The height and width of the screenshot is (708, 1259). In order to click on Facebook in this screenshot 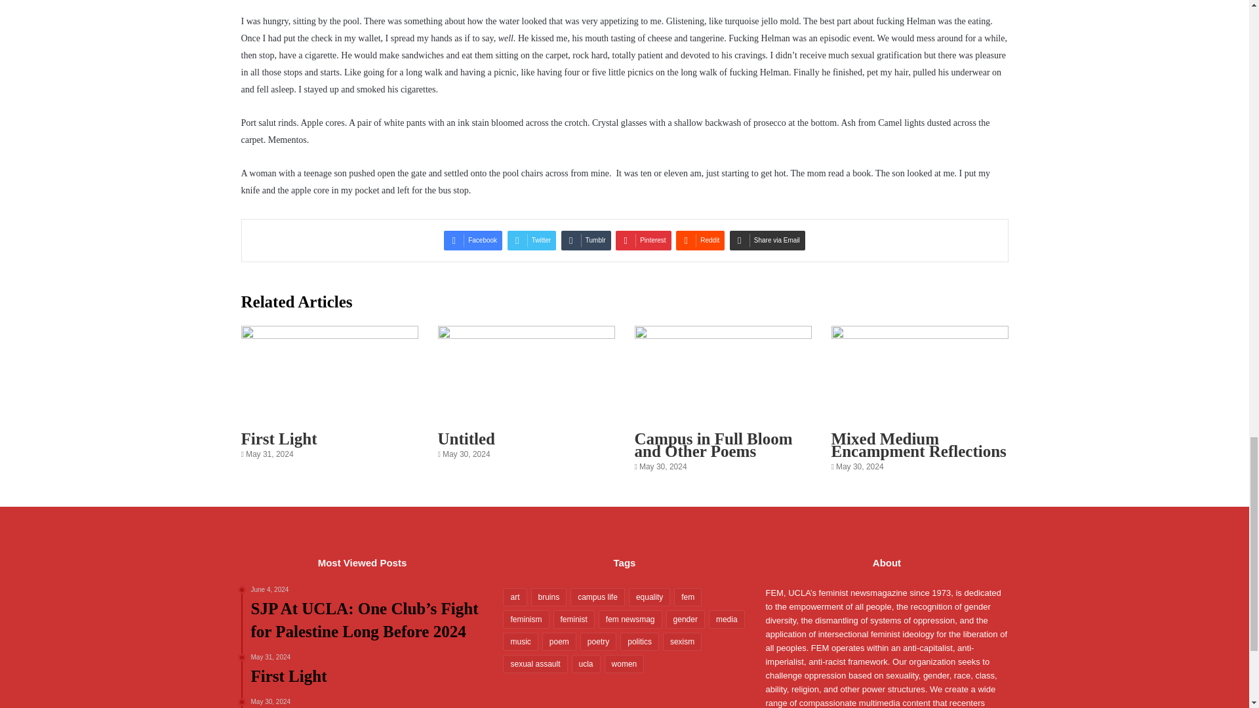, I will do `click(367, 670)`.